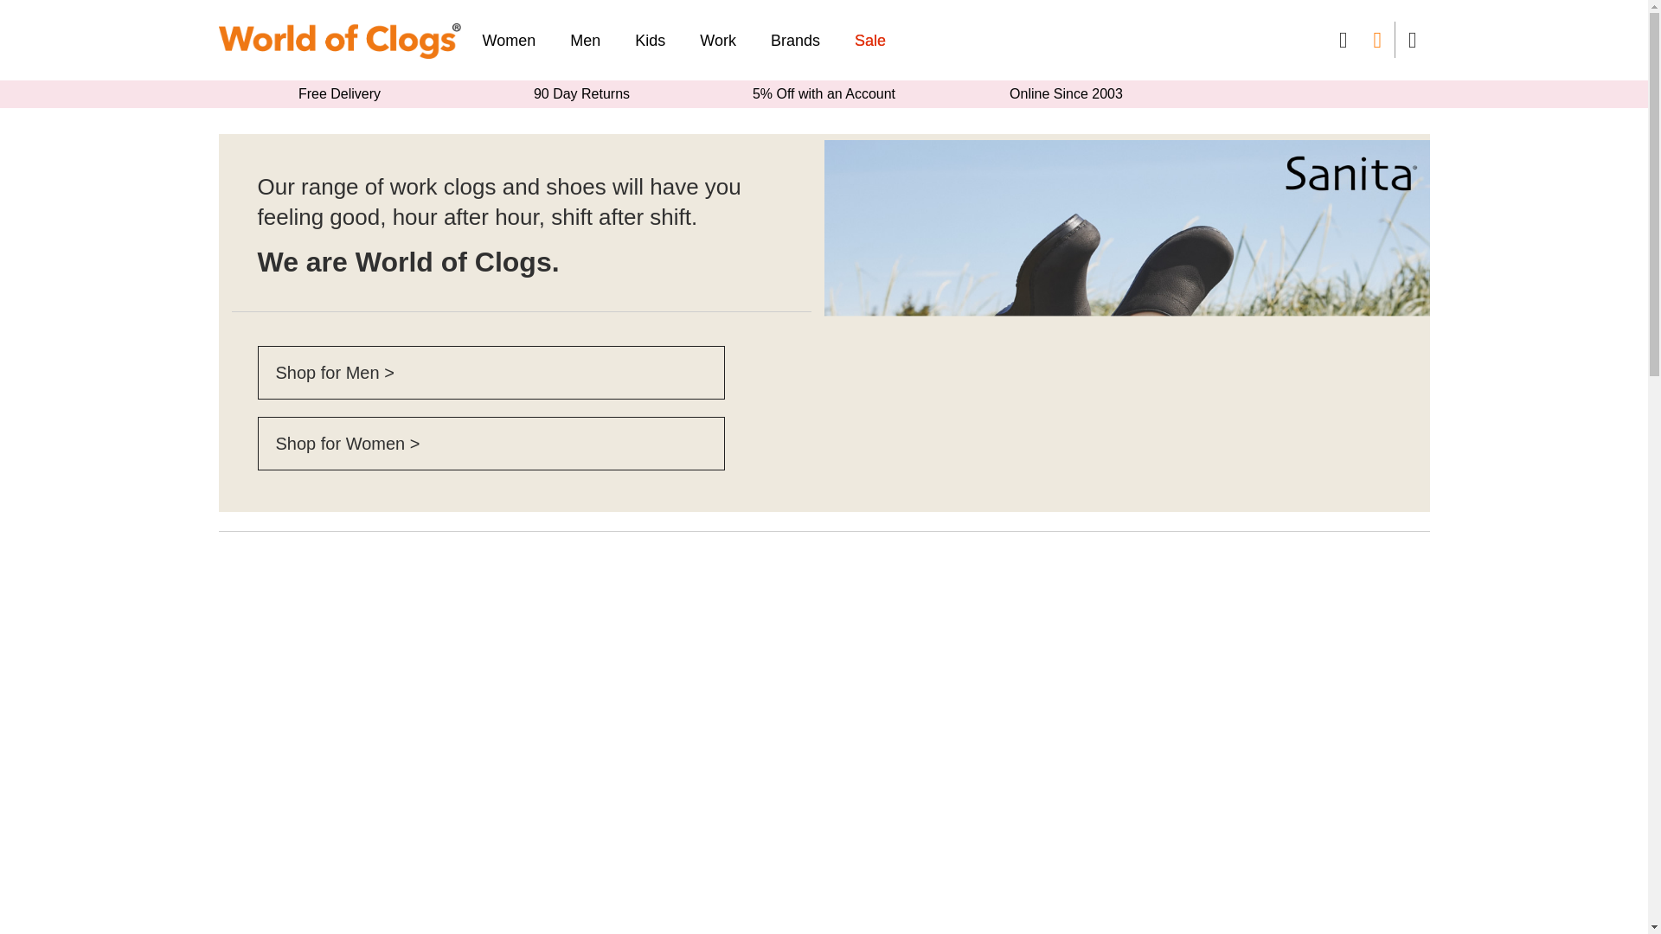 Image resolution: width=1661 pixels, height=934 pixels. I want to click on World of Clogs, so click(338, 40).